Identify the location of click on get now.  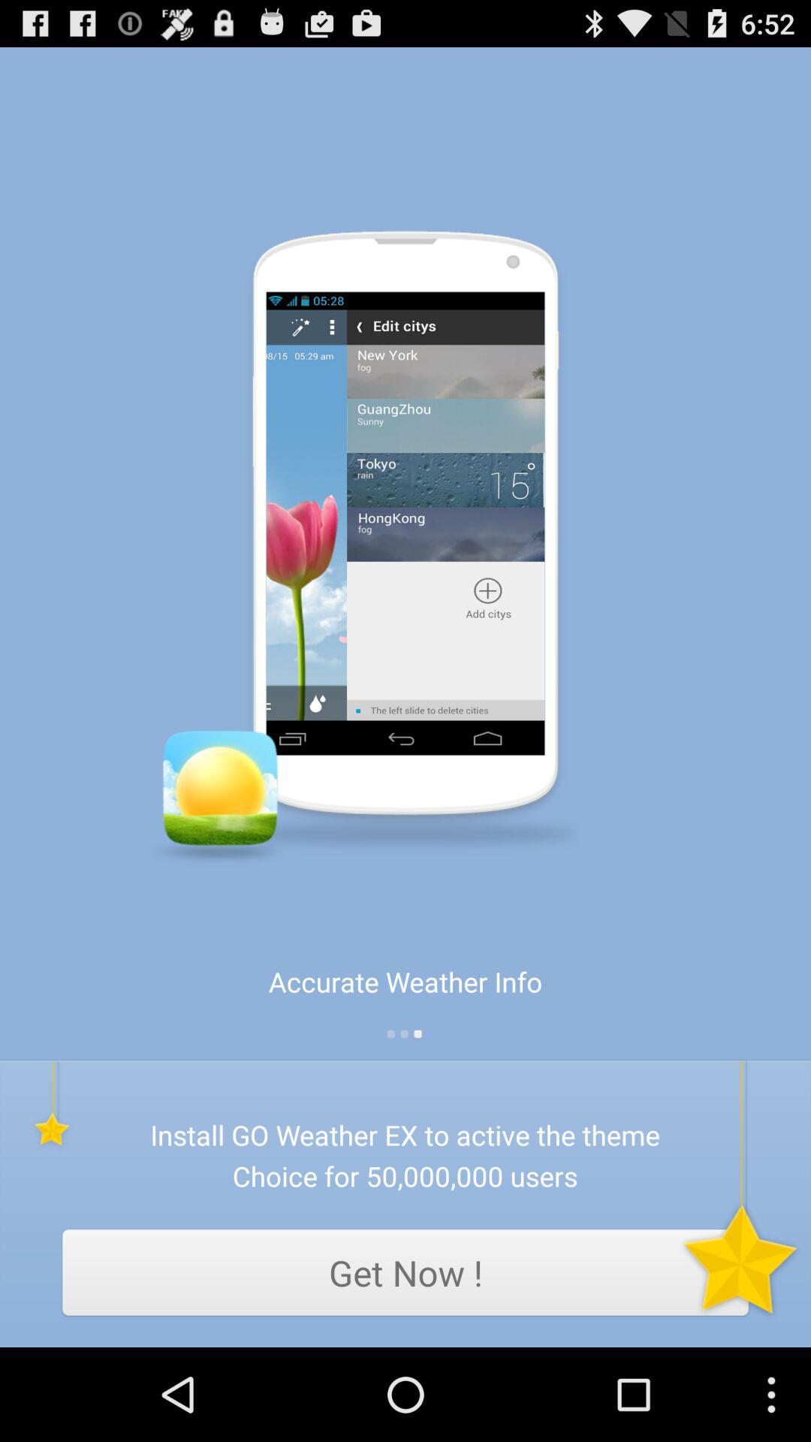
(405, 1272).